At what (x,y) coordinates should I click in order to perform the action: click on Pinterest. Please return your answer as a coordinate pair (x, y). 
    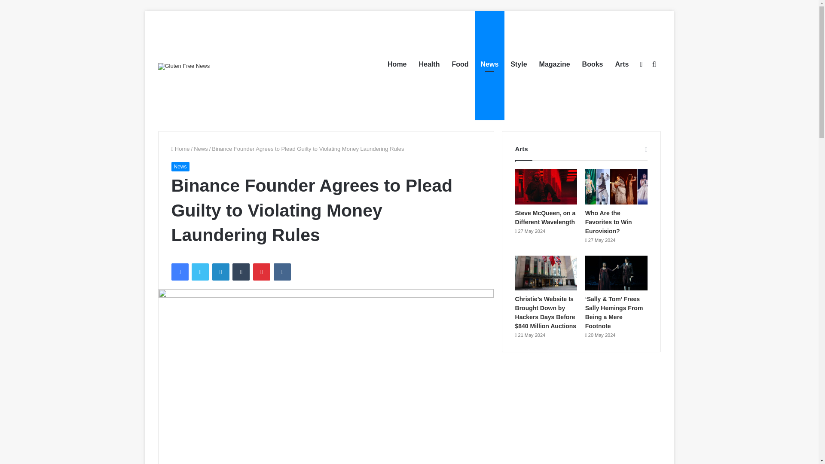
    Looking at the image, I should click on (262, 272).